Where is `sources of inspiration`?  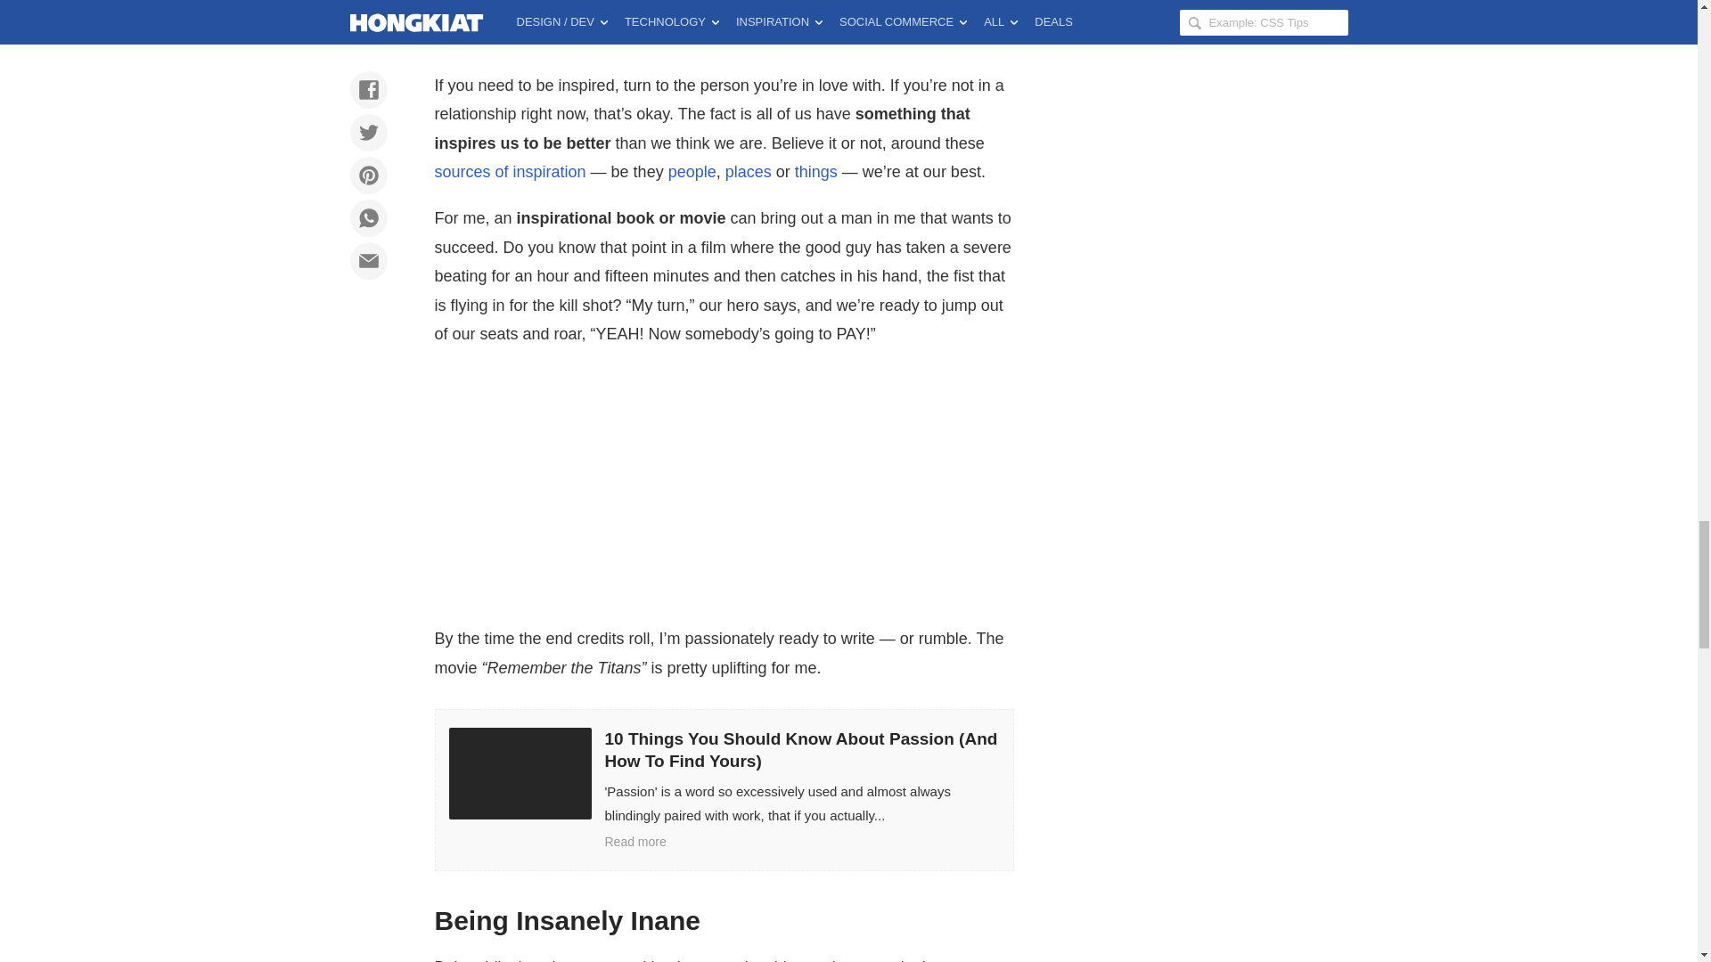
sources of inspiration is located at coordinates (510, 171).